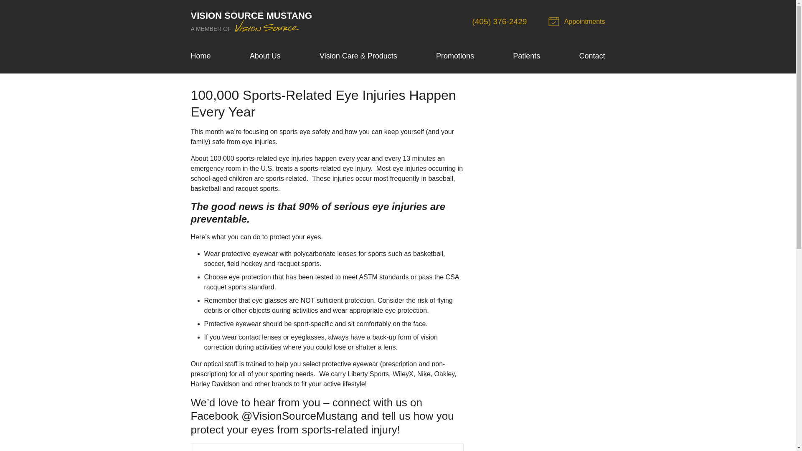 The image size is (802, 451). Describe the element at coordinates (578, 22) in the screenshot. I see `Request Appointment` at that location.